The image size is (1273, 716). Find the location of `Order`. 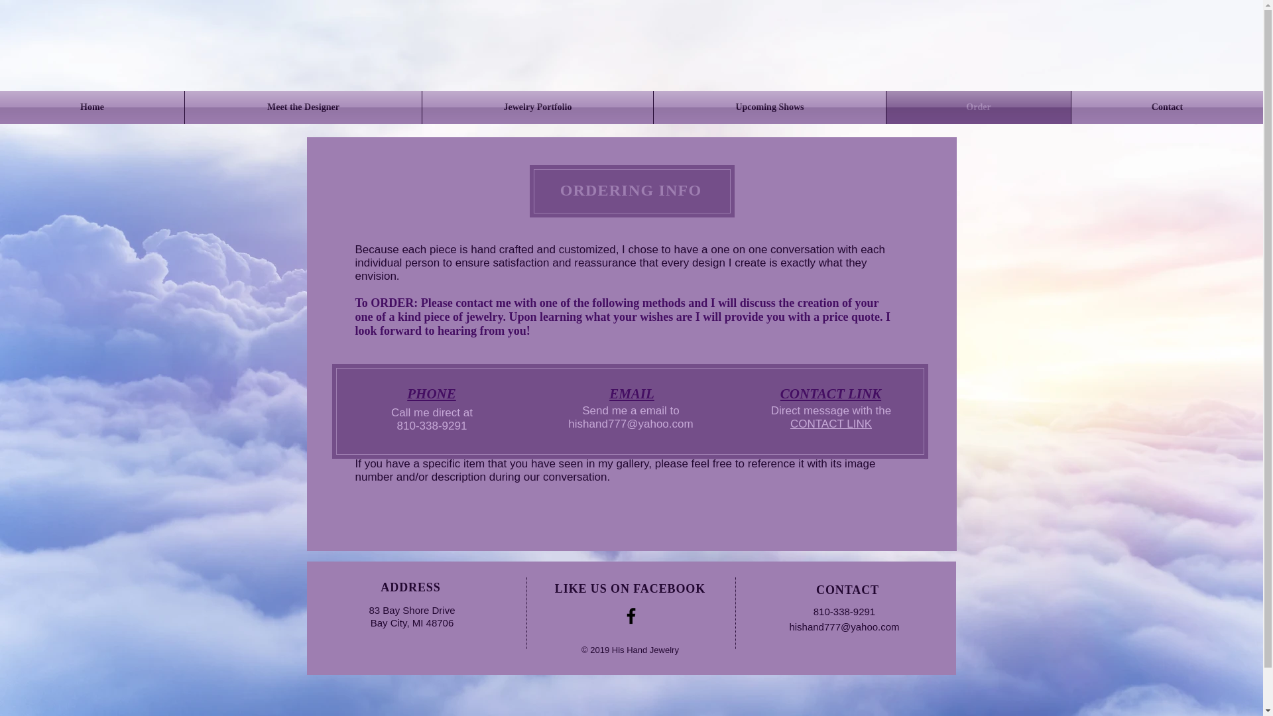

Order is located at coordinates (978, 107).